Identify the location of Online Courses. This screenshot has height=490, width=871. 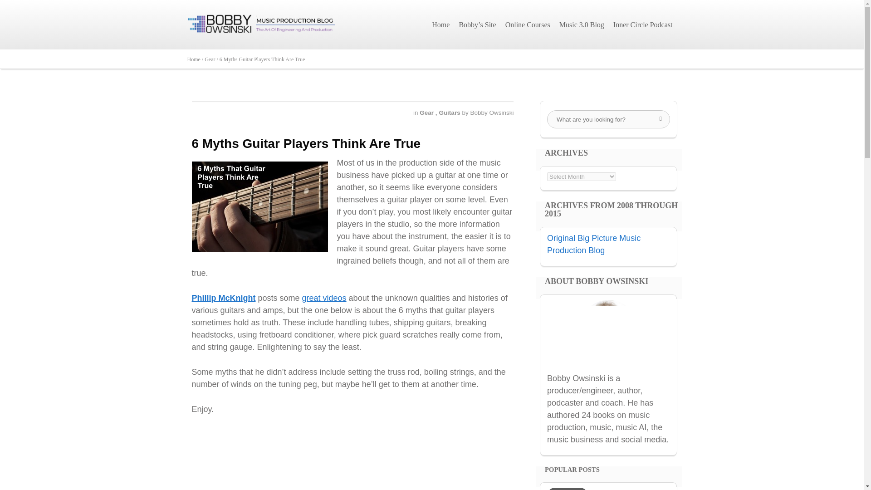
(528, 24).